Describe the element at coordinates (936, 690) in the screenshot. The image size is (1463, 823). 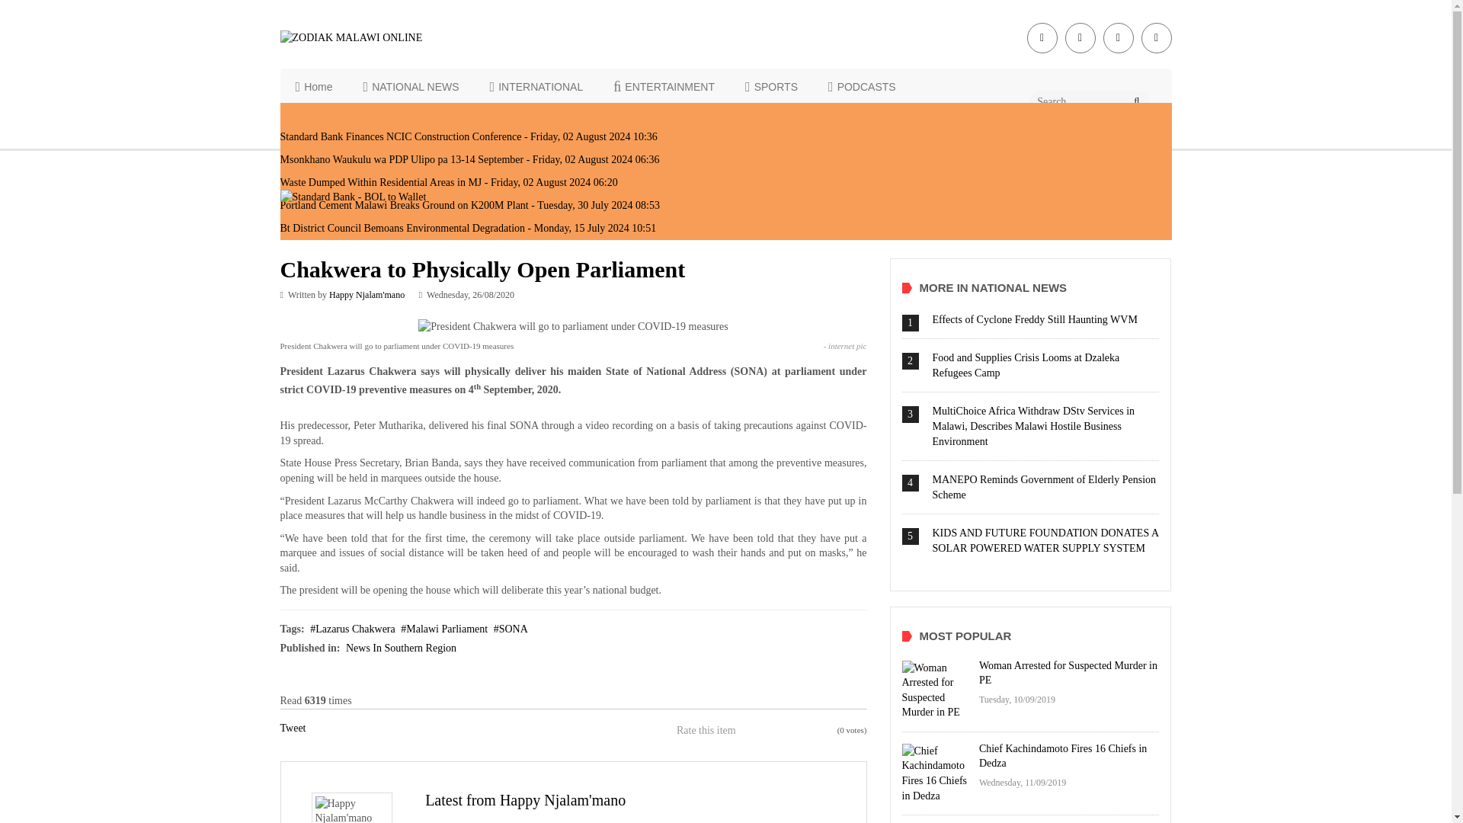
I see `Continue reading "Woman Arrested for Suspected Murder in PE"` at that location.